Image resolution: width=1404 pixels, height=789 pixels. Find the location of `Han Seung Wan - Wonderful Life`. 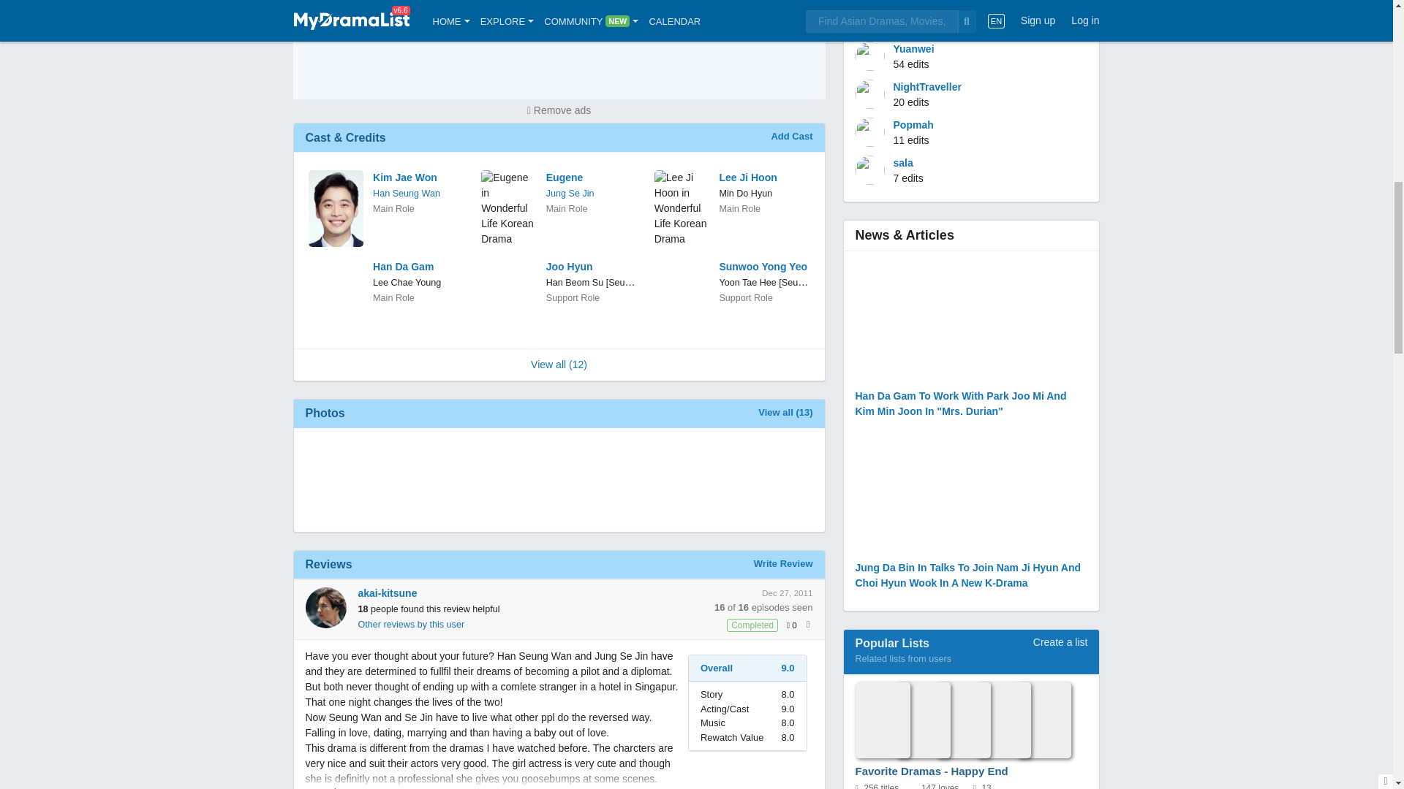

Han Seung Wan - Wonderful Life is located at coordinates (407, 194).